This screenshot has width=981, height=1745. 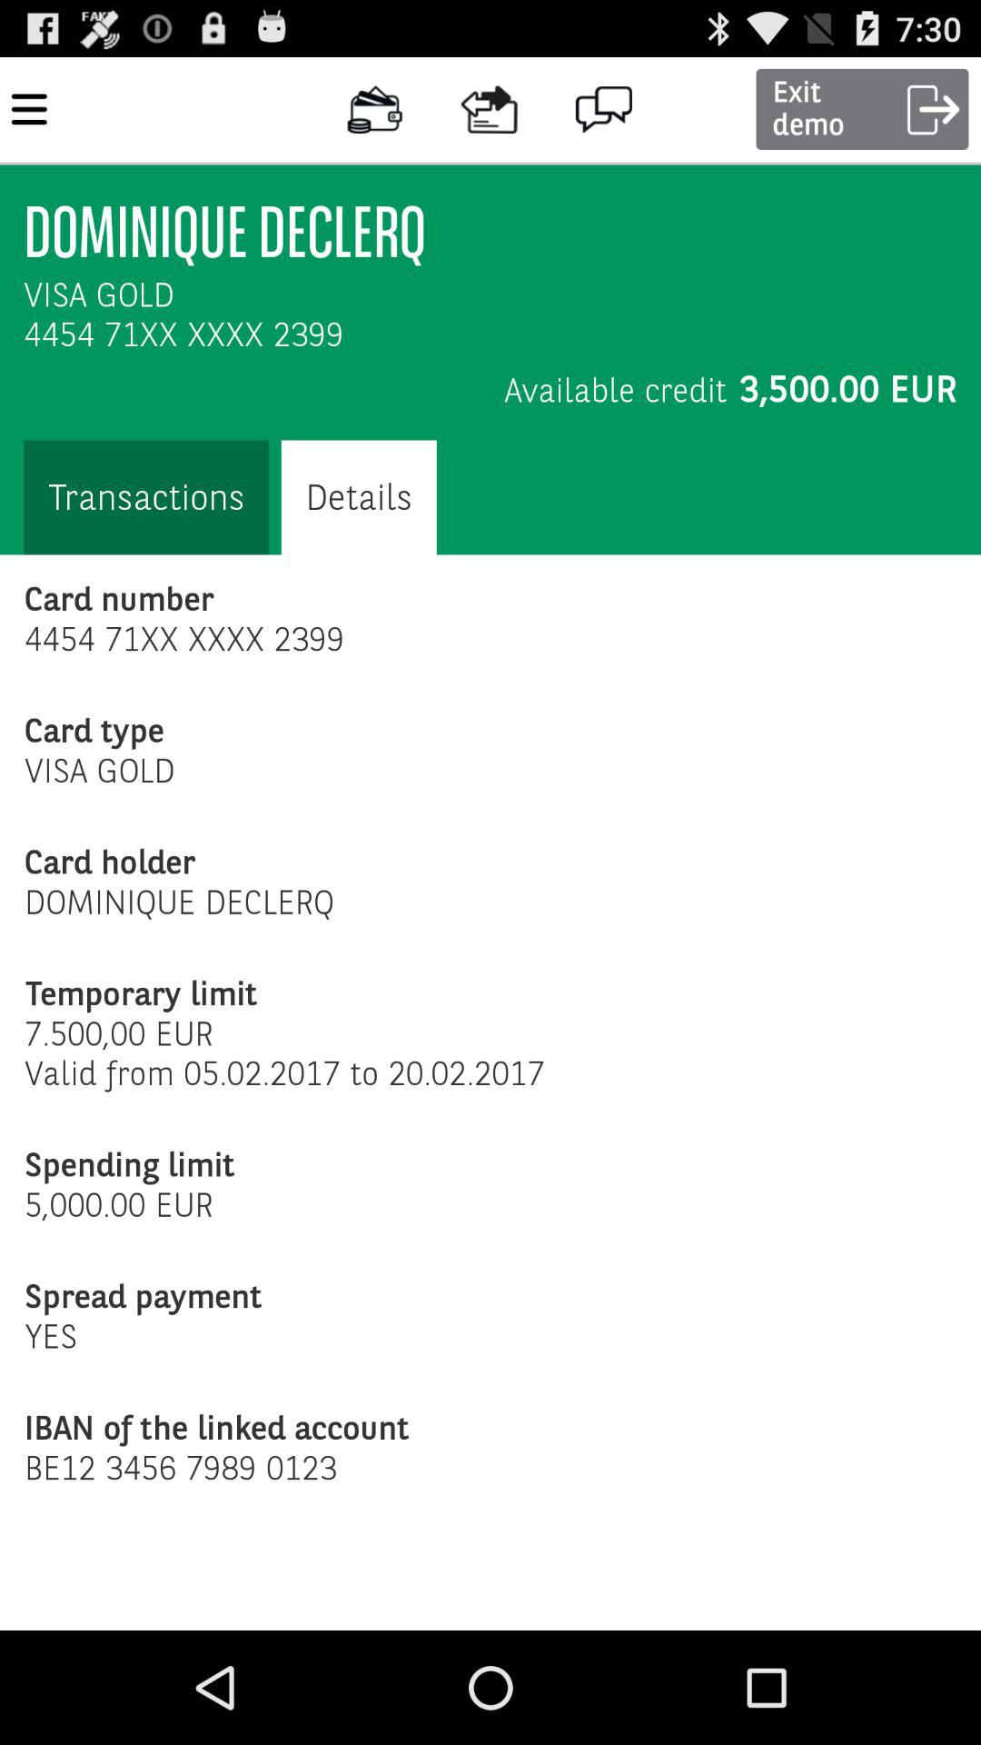 I want to click on click on transactions, so click(x=145, y=498).